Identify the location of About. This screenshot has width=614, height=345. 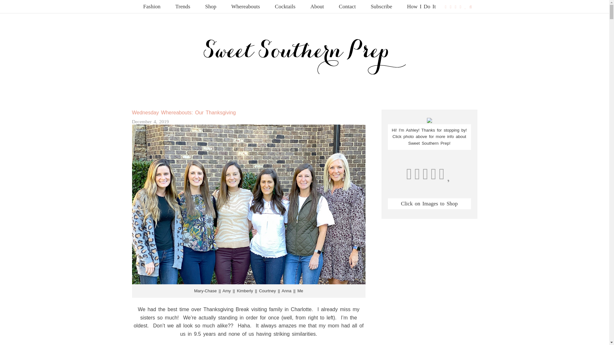
(317, 6).